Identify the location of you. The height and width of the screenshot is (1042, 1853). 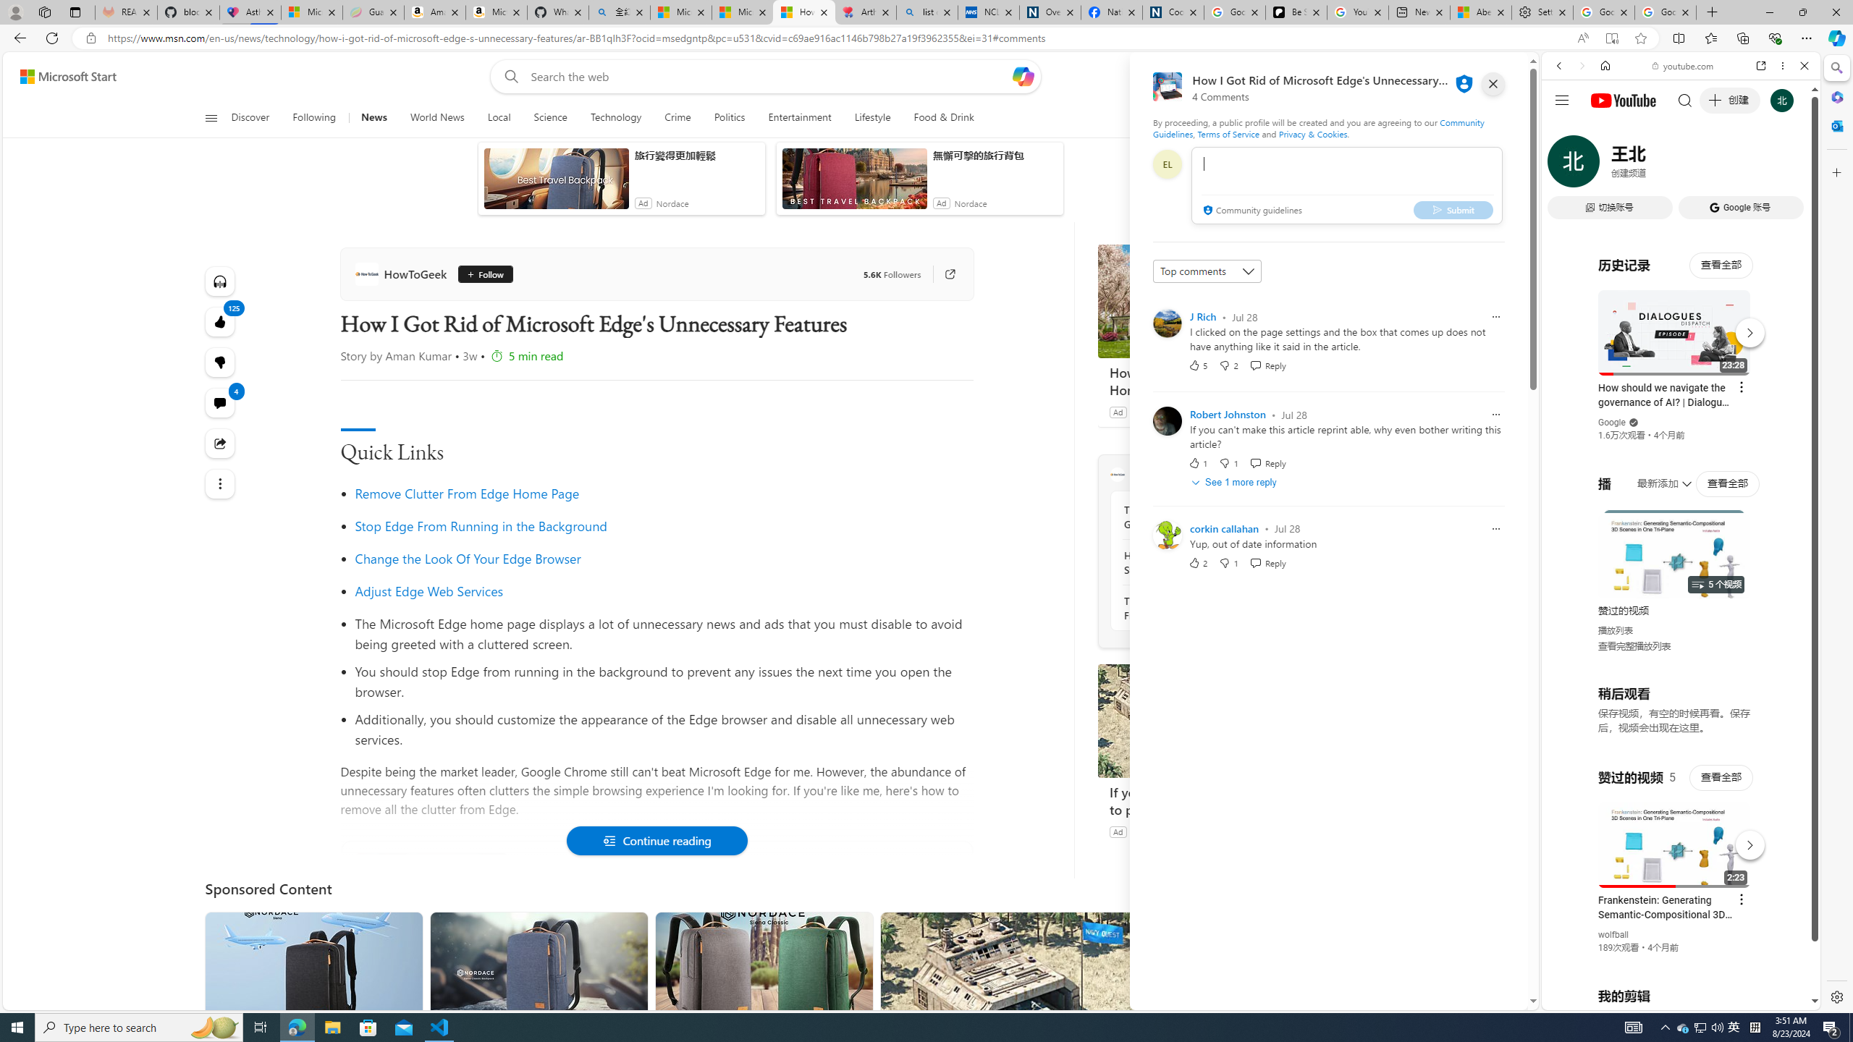
(1675, 961).